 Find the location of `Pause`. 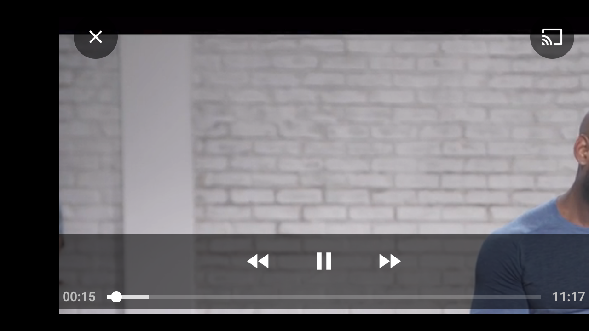

Pause is located at coordinates (324, 261).